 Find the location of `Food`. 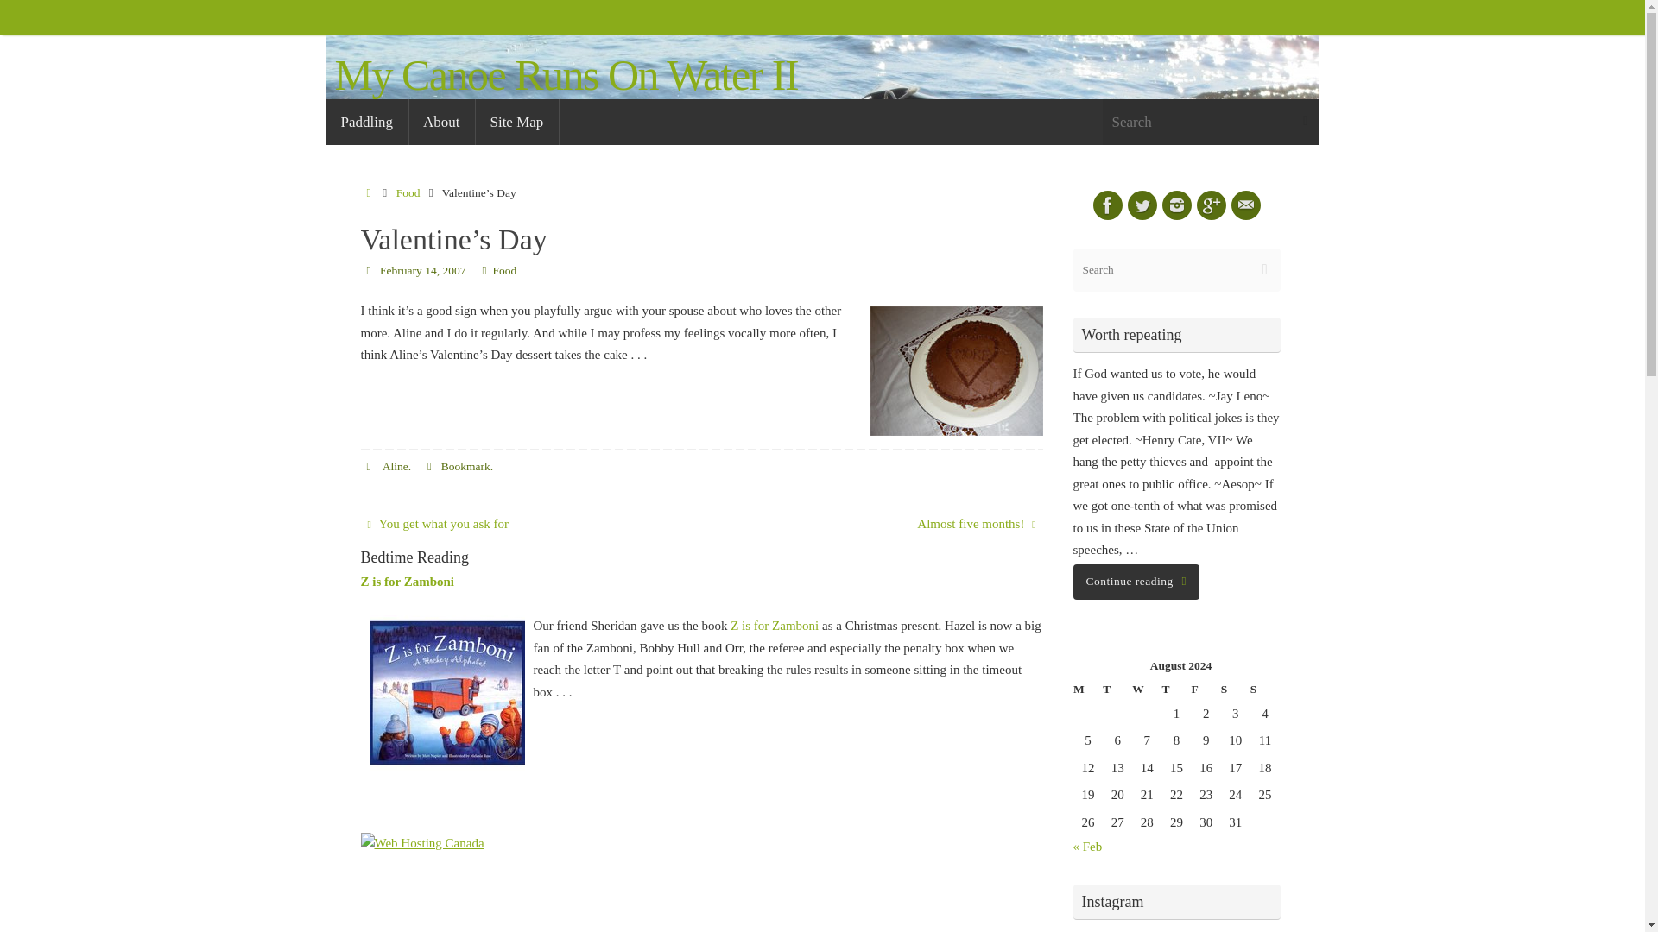

Food is located at coordinates (408, 193).